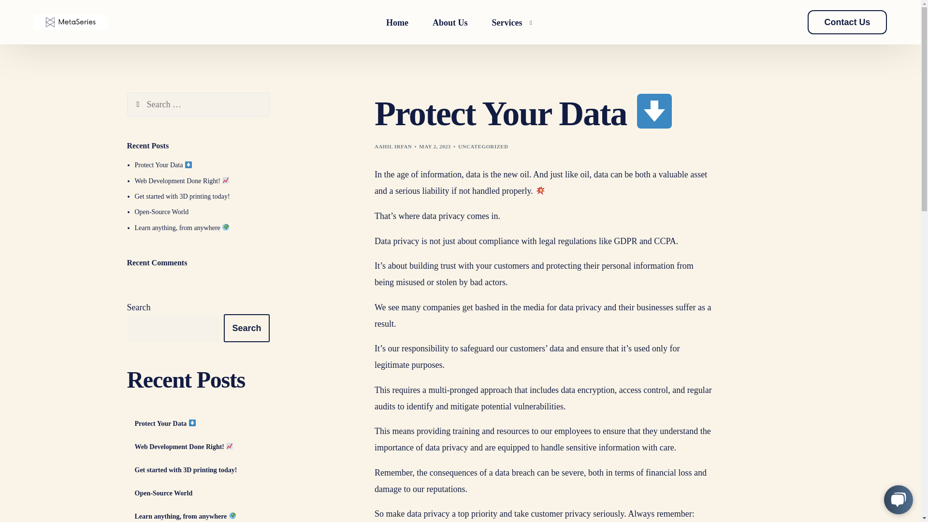 Image resolution: width=928 pixels, height=522 pixels. Describe the element at coordinates (143, 107) in the screenshot. I see `Search` at that location.